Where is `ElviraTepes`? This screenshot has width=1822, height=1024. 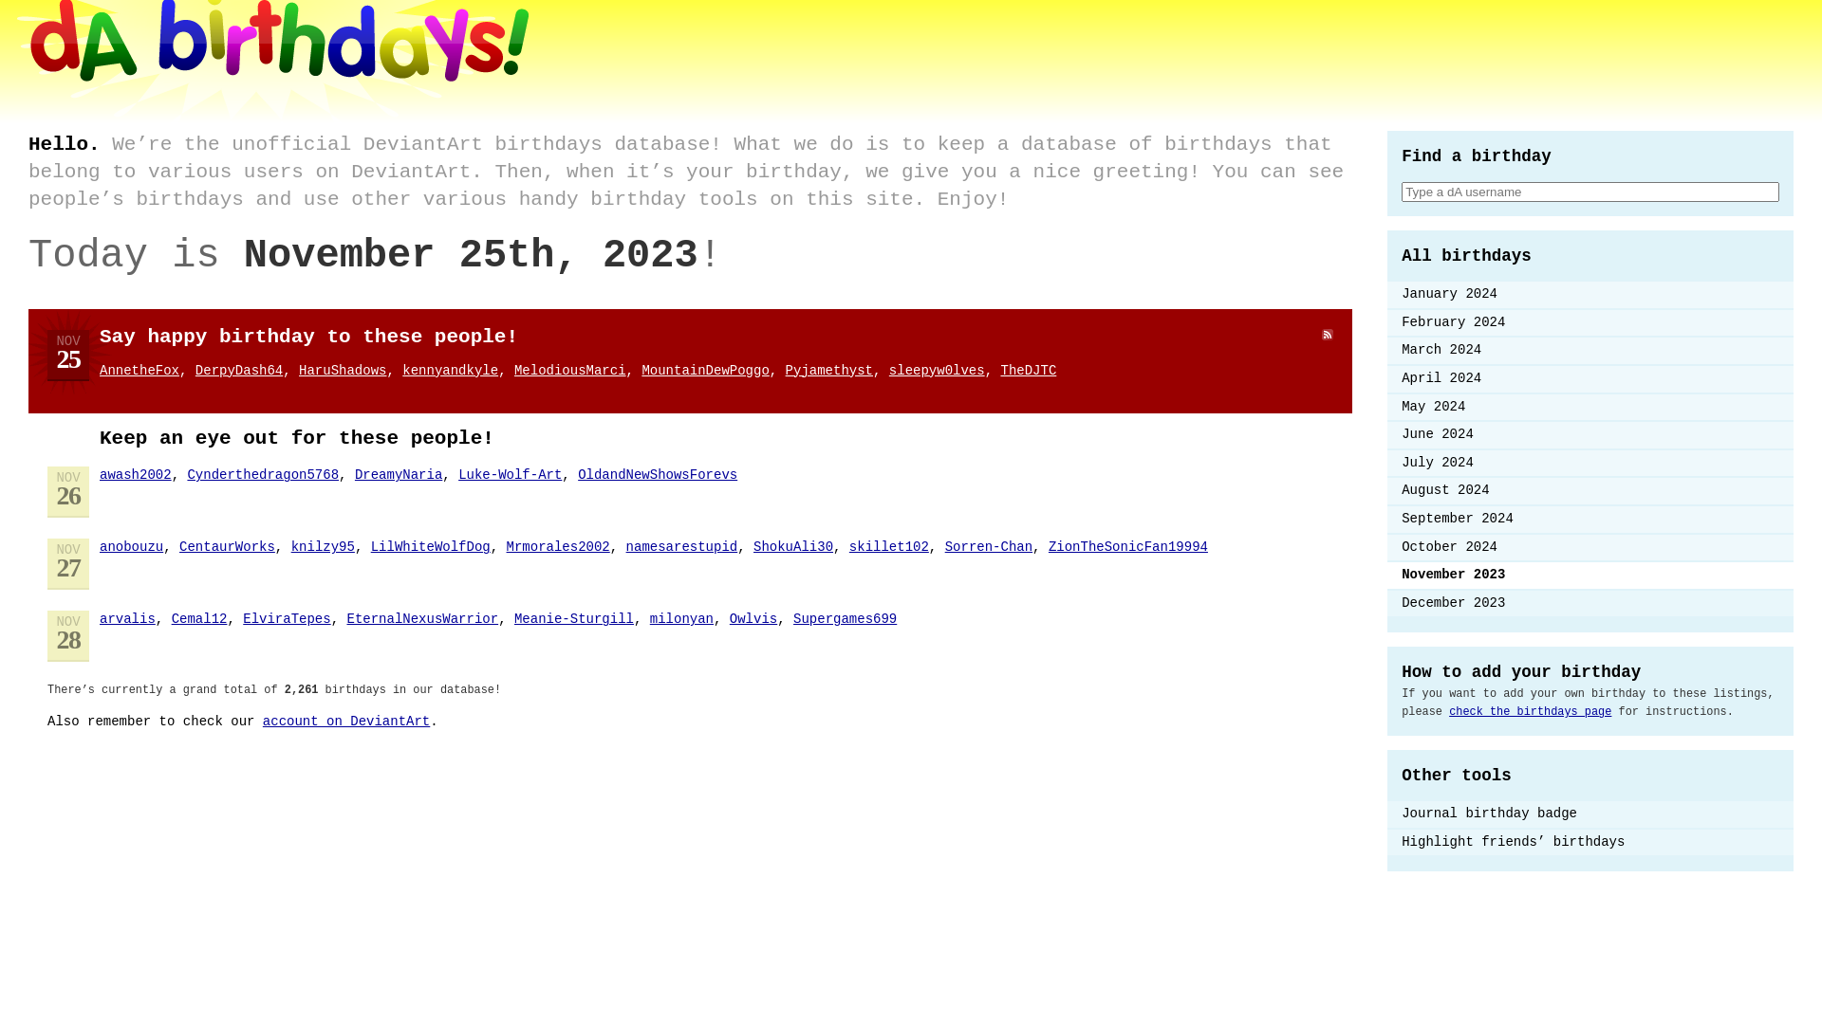
ElviraTepes is located at coordinates (287, 619).